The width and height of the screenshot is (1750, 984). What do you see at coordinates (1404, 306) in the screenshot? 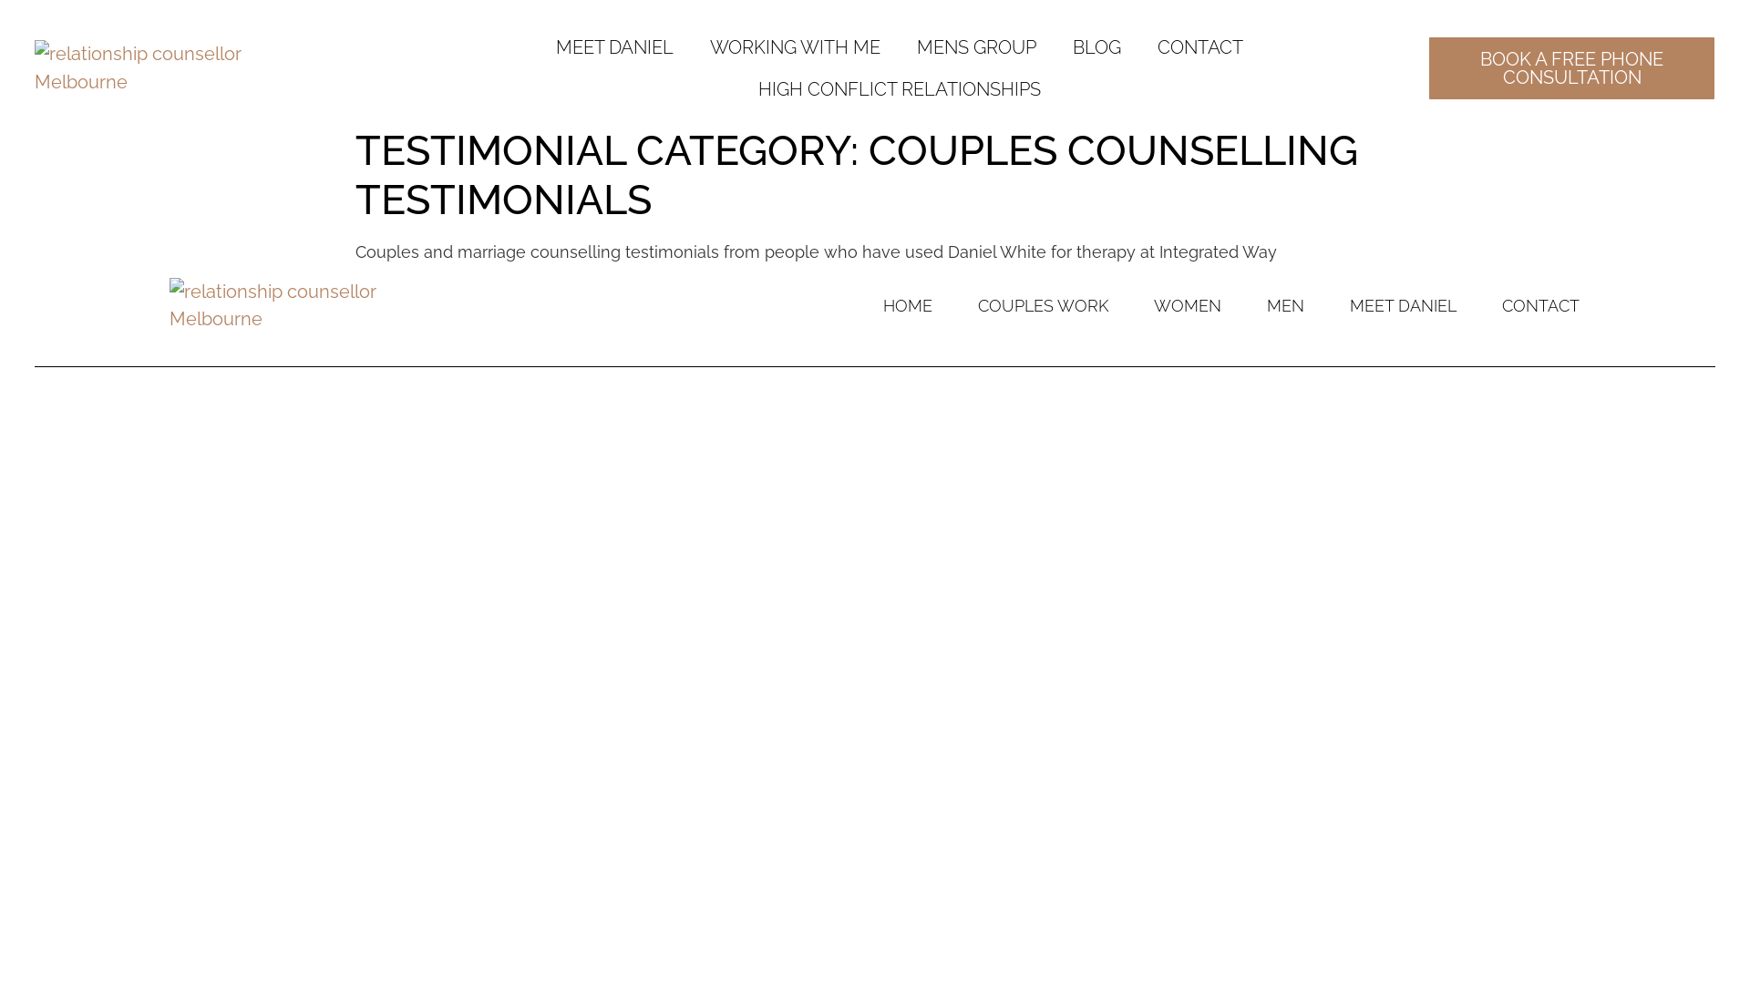
I see `MEET DANIEL` at bounding box center [1404, 306].